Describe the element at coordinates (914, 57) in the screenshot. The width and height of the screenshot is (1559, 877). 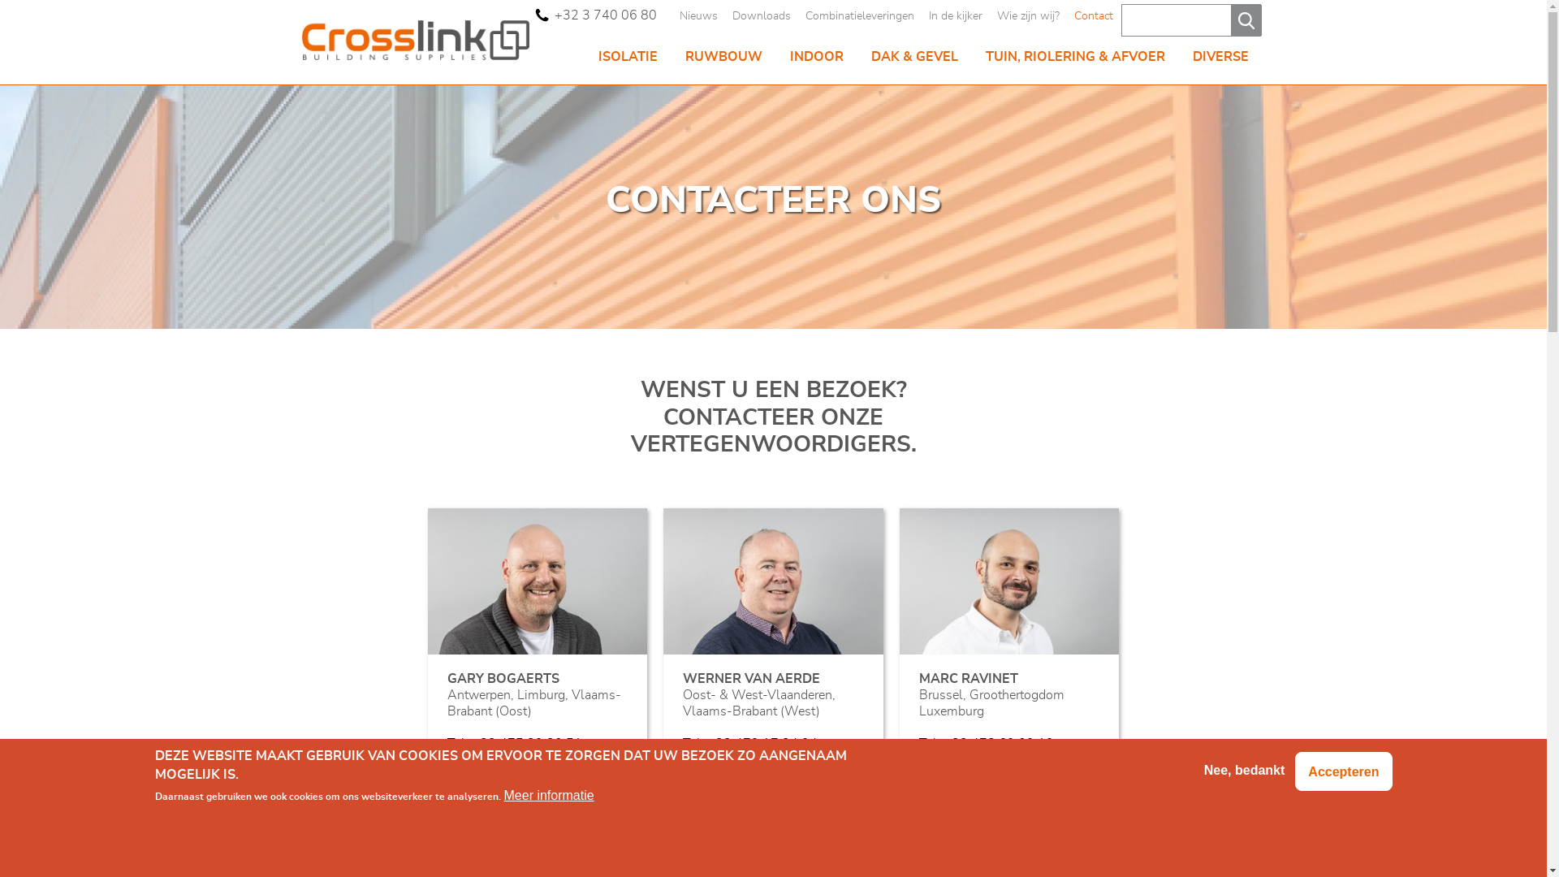
I see `DAK & GEVEL` at that location.